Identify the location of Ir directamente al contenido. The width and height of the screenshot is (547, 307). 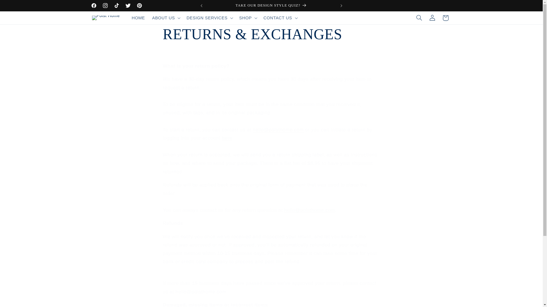
(18, 7).